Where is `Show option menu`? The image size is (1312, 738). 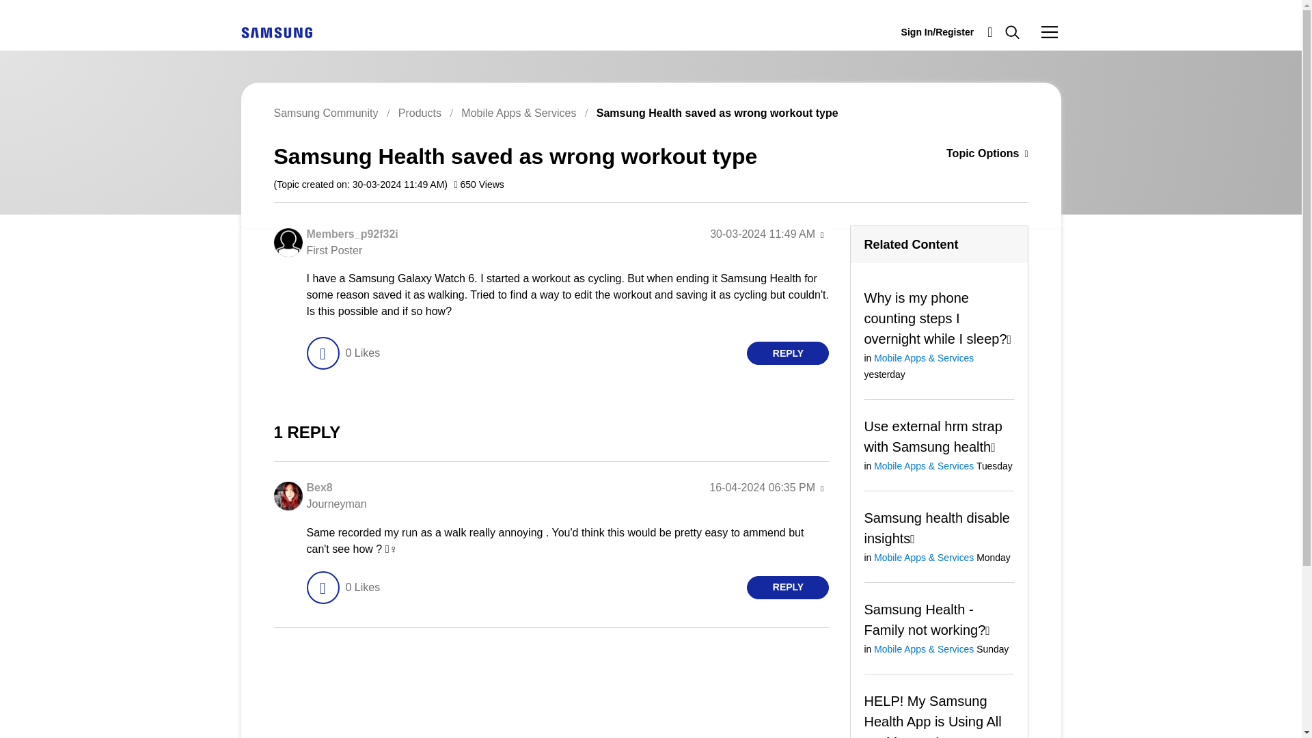
Show option menu is located at coordinates (966, 154).